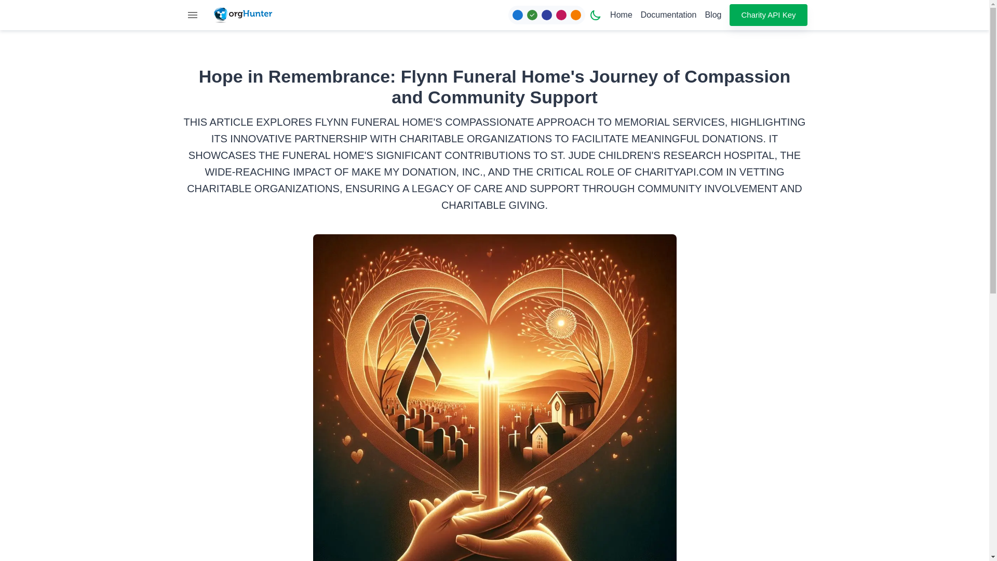 This screenshot has width=997, height=561. I want to click on Charity API Key, so click(768, 15).